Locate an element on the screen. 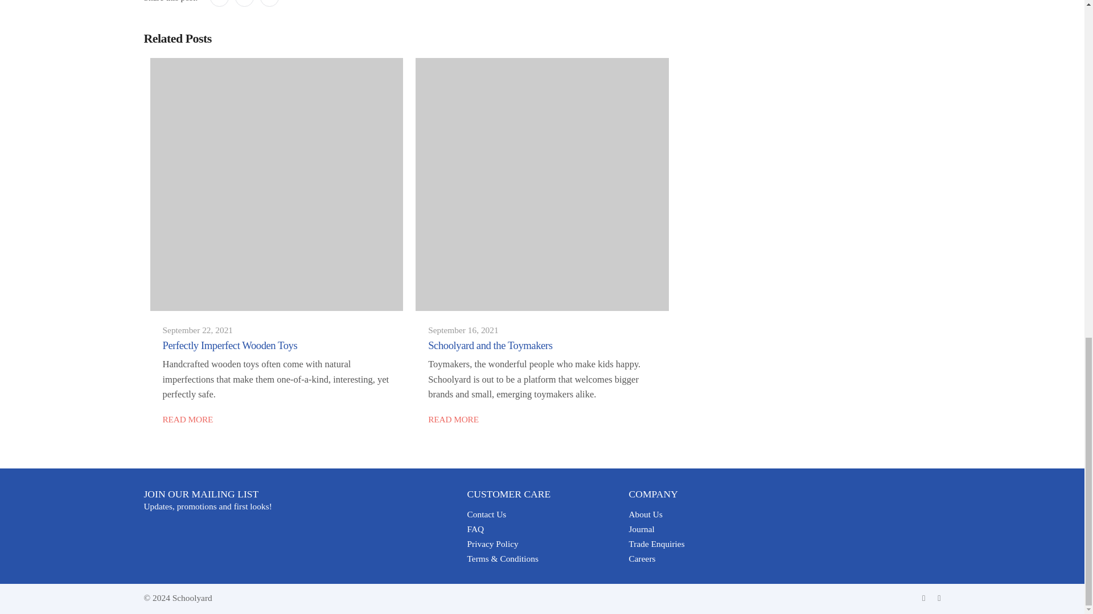  Twitter is located at coordinates (244, 3).